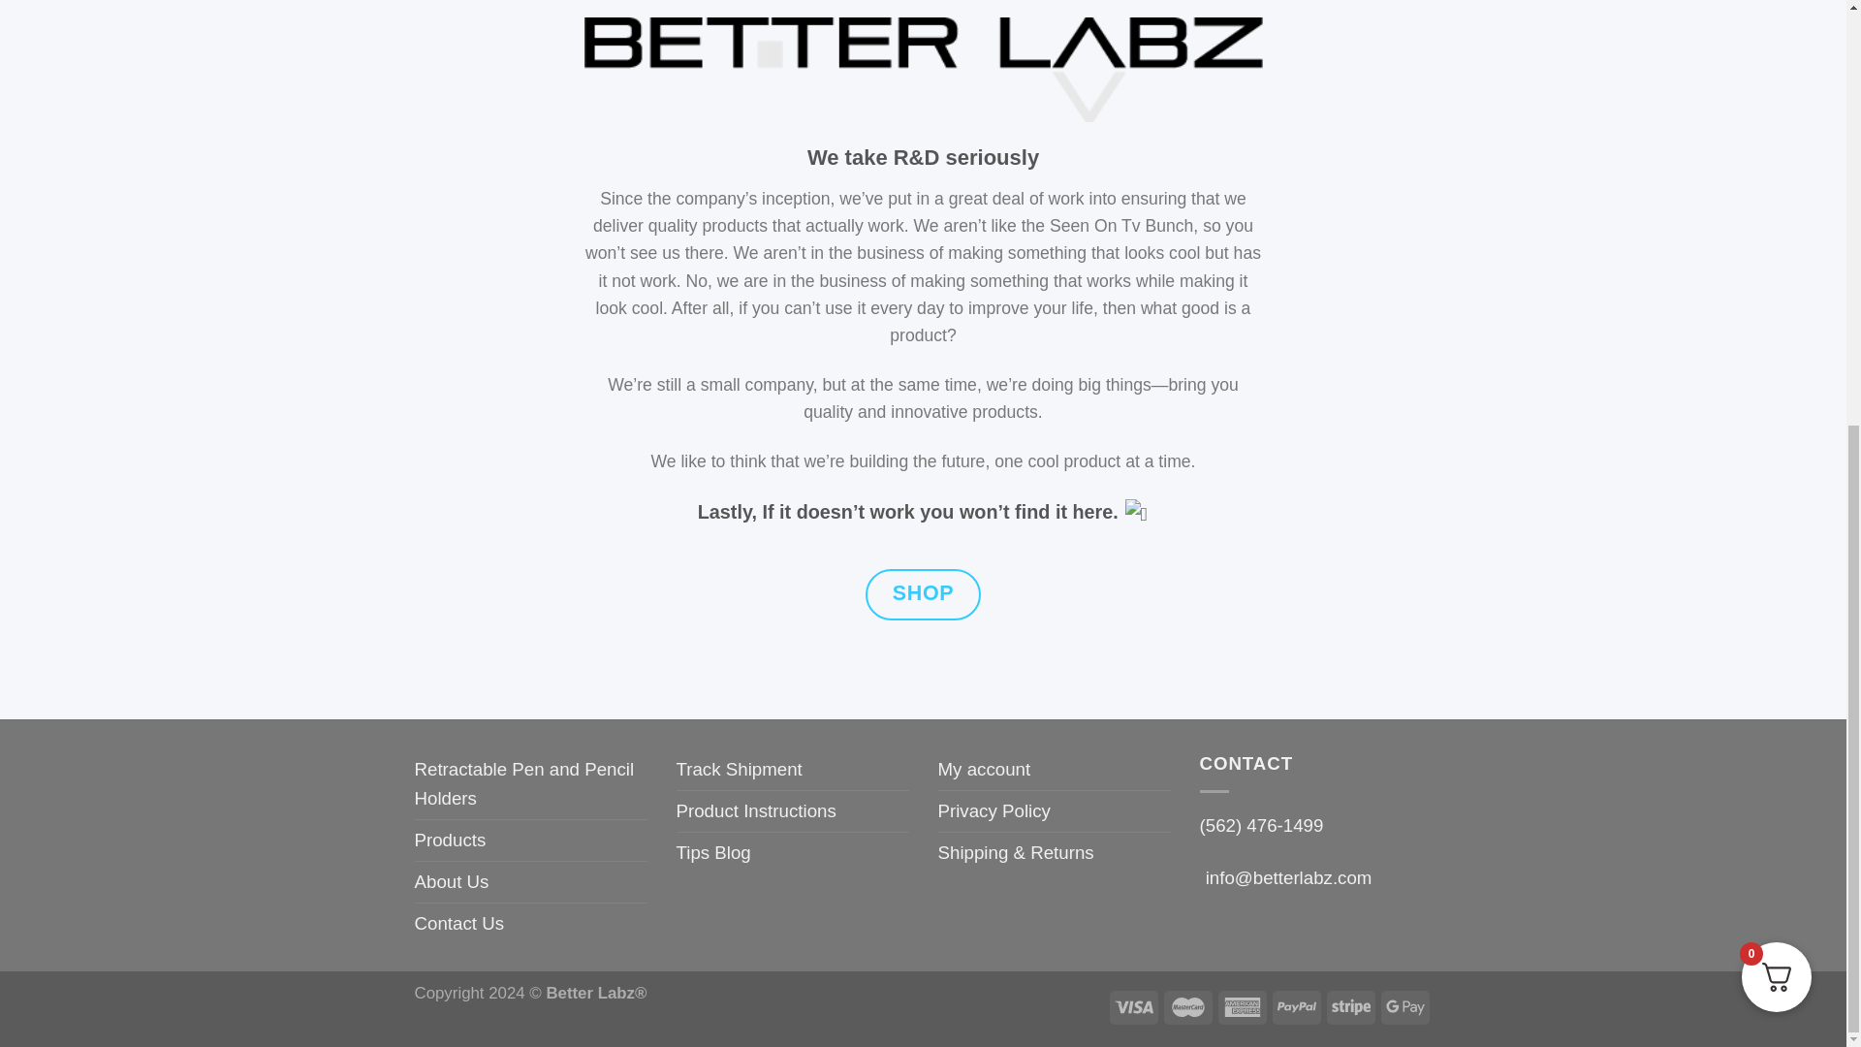 Image resolution: width=1861 pixels, height=1047 pixels. What do you see at coordinates (756, 810) in the screenshot?
I see `Product Instructions` at bounding box center [756, 810].